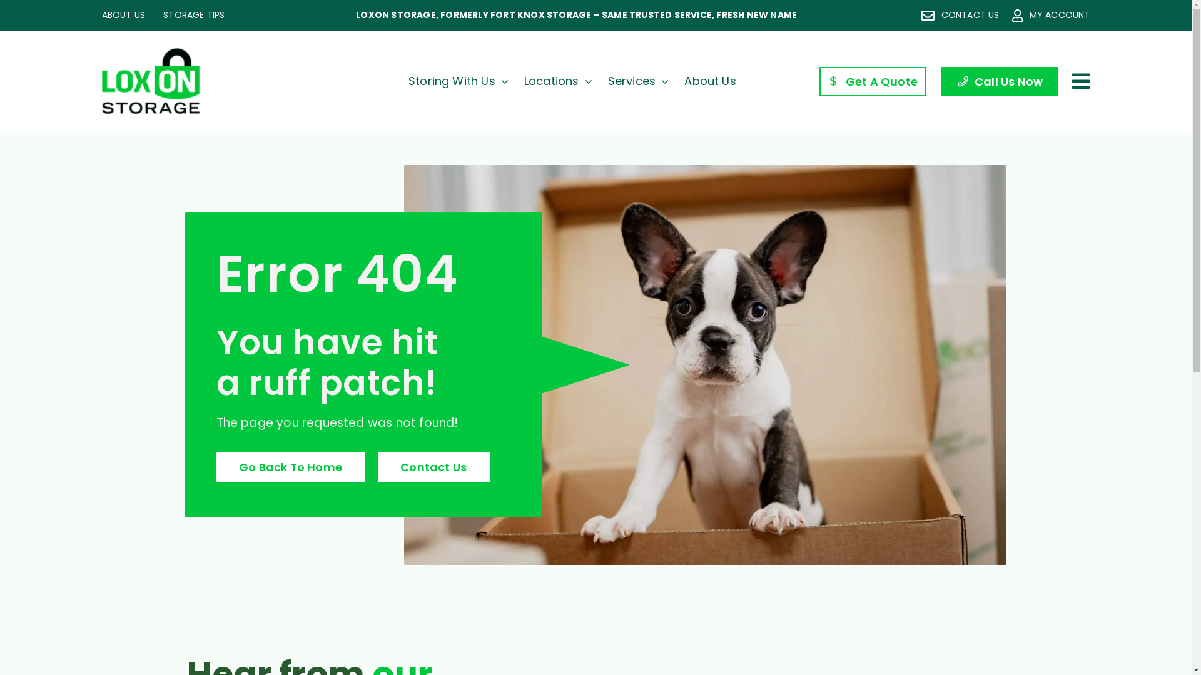 The width and height of the screenshot is (1201, 675). What do you see at coordinates (291, 467) in the screenshot?
I see `Go Back To Home` at bounding box center [291, 467].